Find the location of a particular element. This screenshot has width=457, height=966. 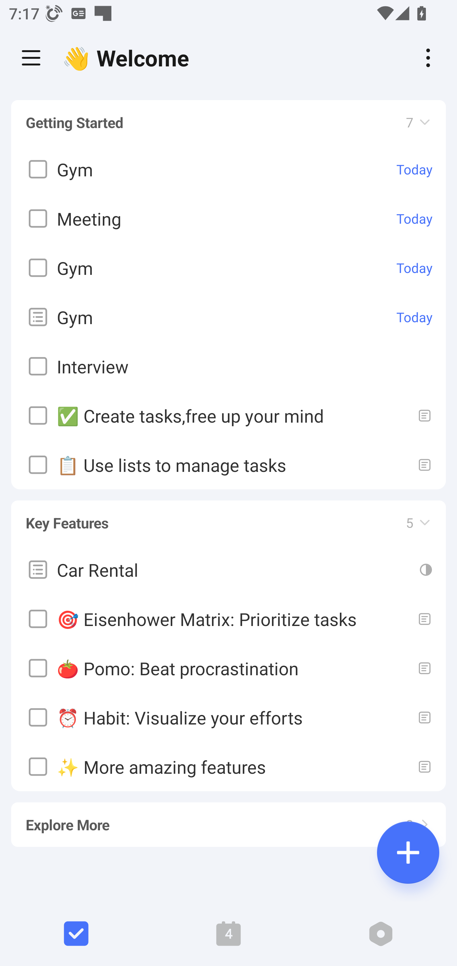

Gym Today is located at coordinates (228, 170).